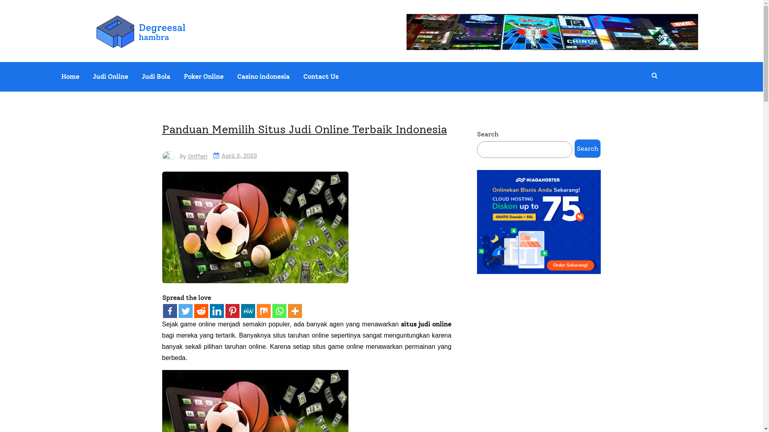 This screenshot has width=769, height=432. I want to click on Search, so click(588, 149).